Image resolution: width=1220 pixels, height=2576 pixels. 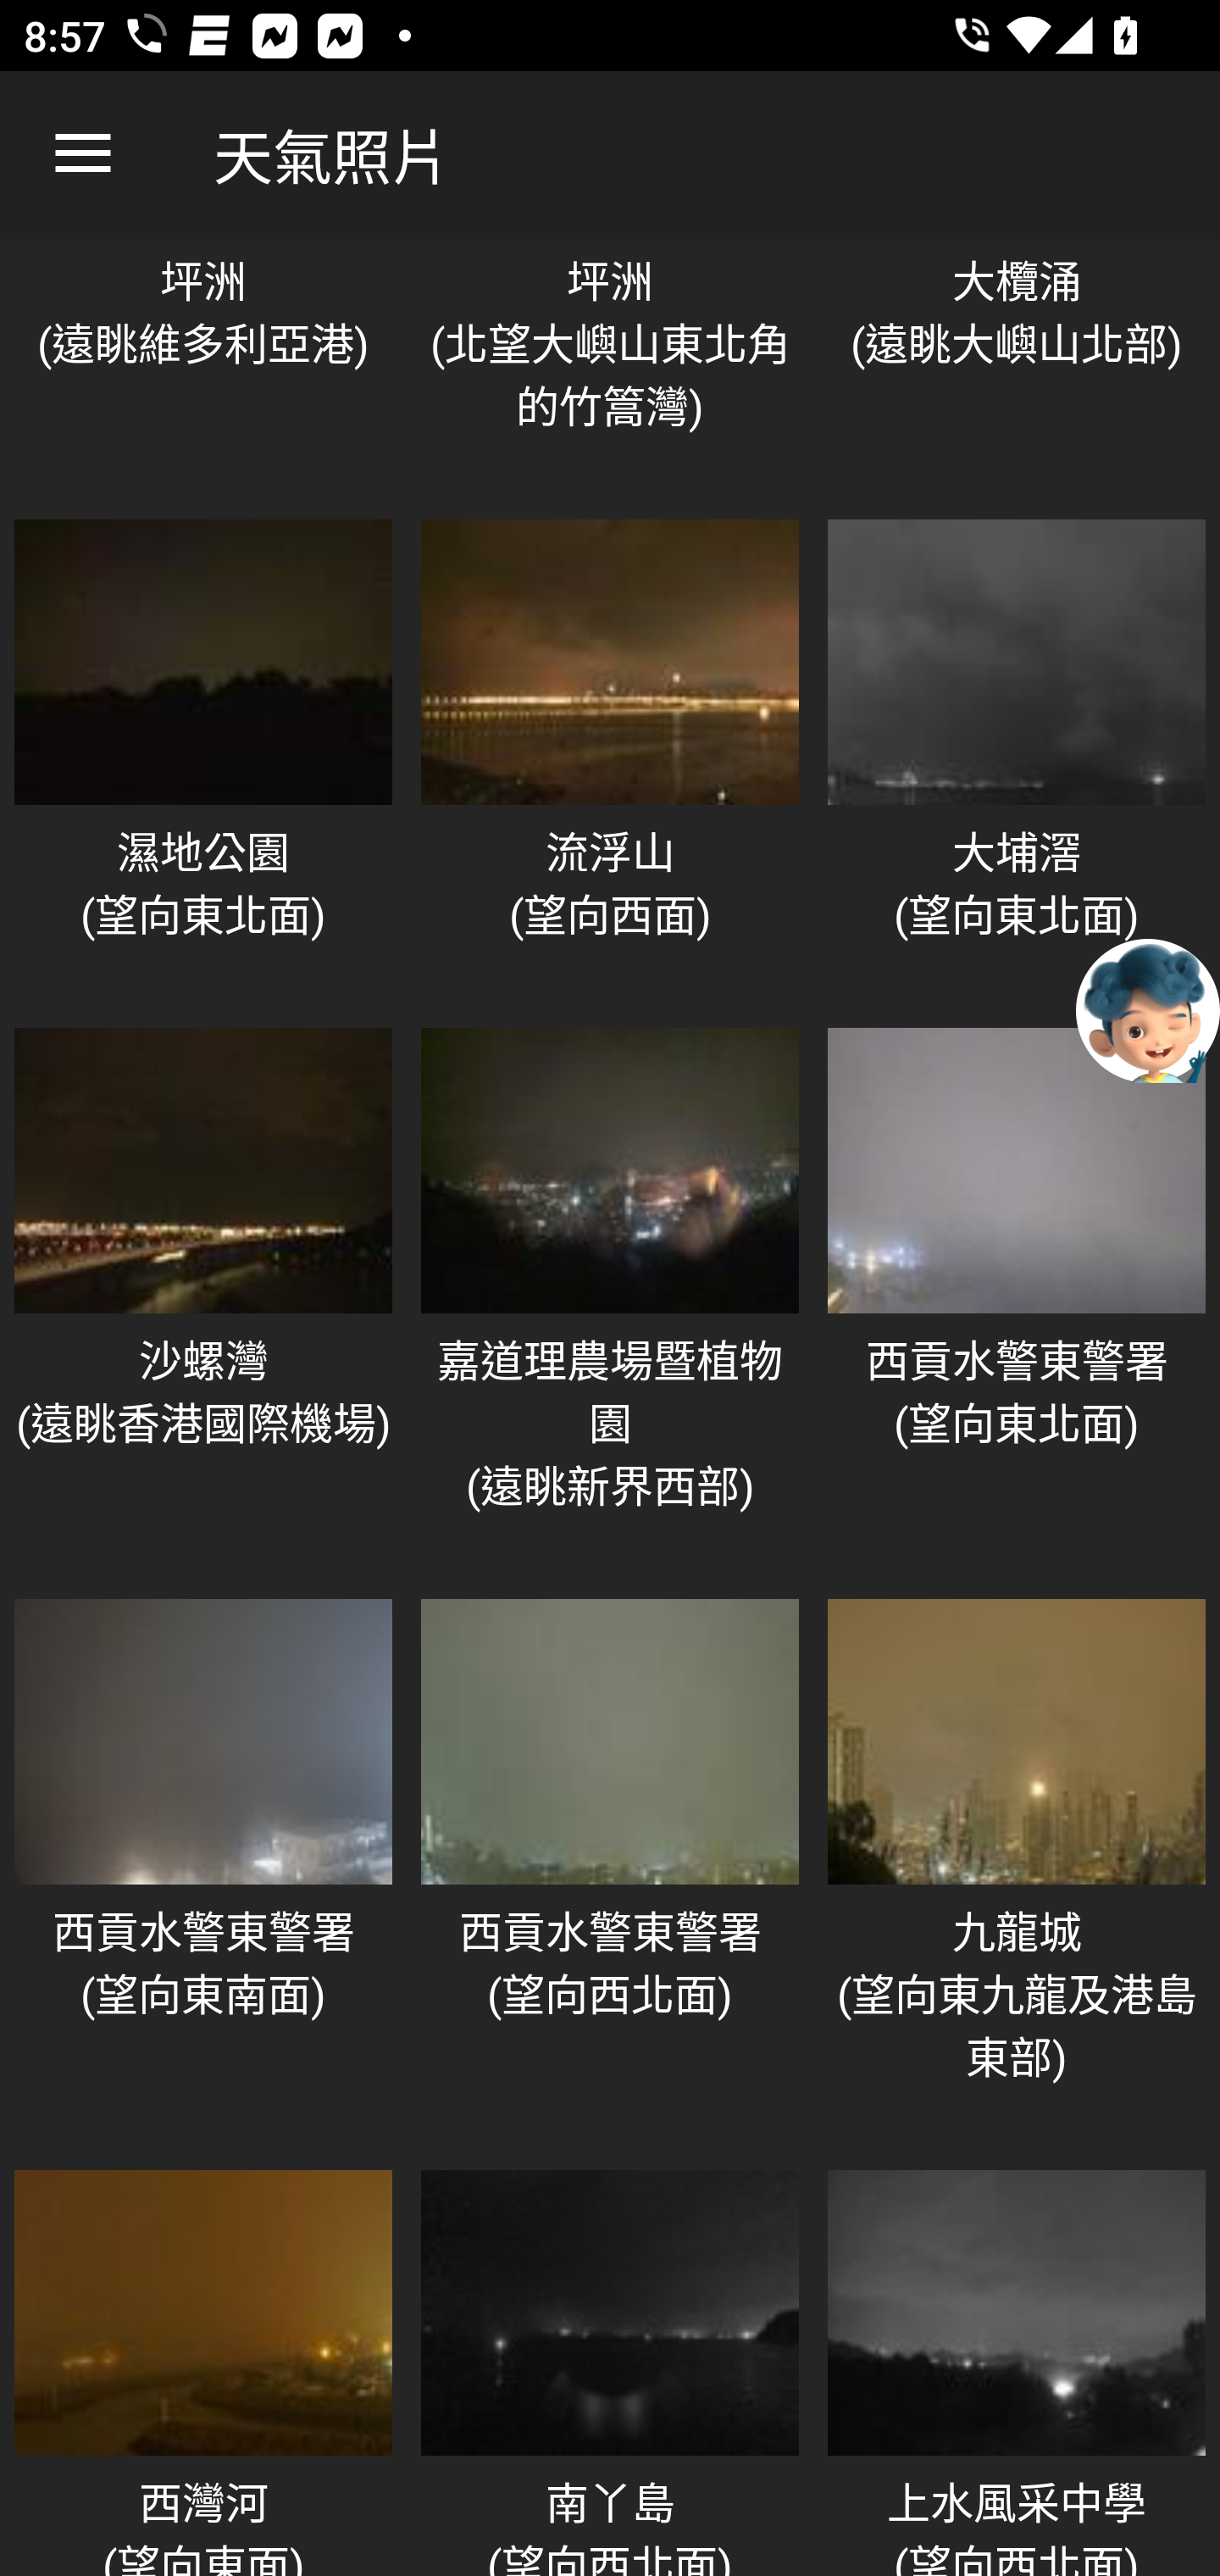 What do you see at coordinates (203, 366) in the screenshot?
I see `坪洲
(遠眺維多利亞港)` at bounding box center [203, 366].